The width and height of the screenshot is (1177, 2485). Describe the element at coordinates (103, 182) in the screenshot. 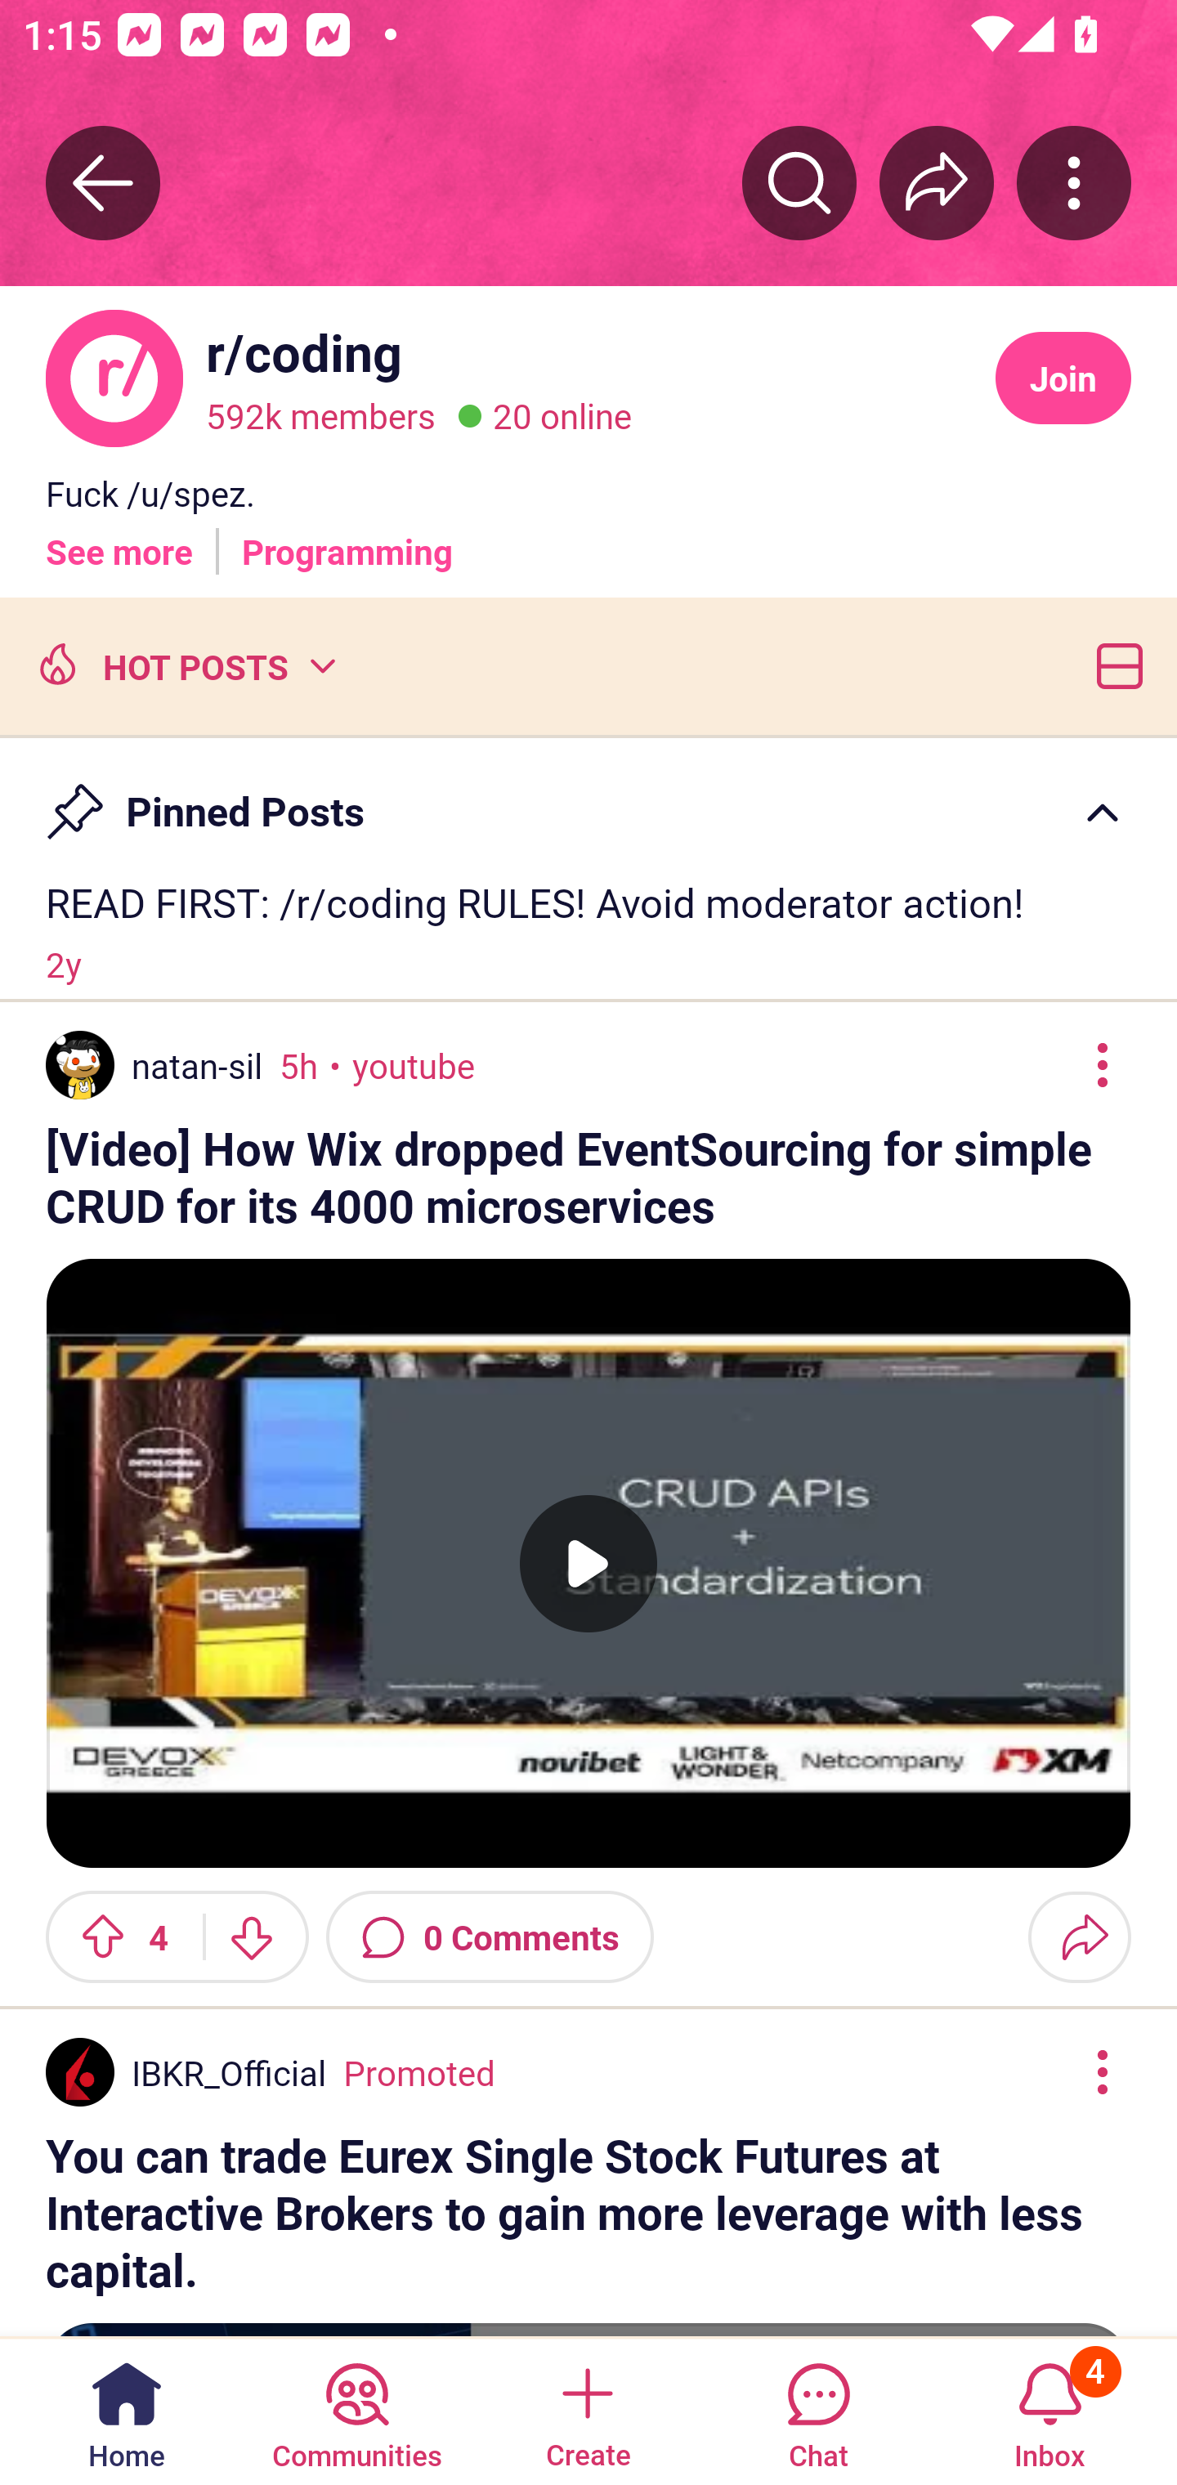

I see `Back` at that location.